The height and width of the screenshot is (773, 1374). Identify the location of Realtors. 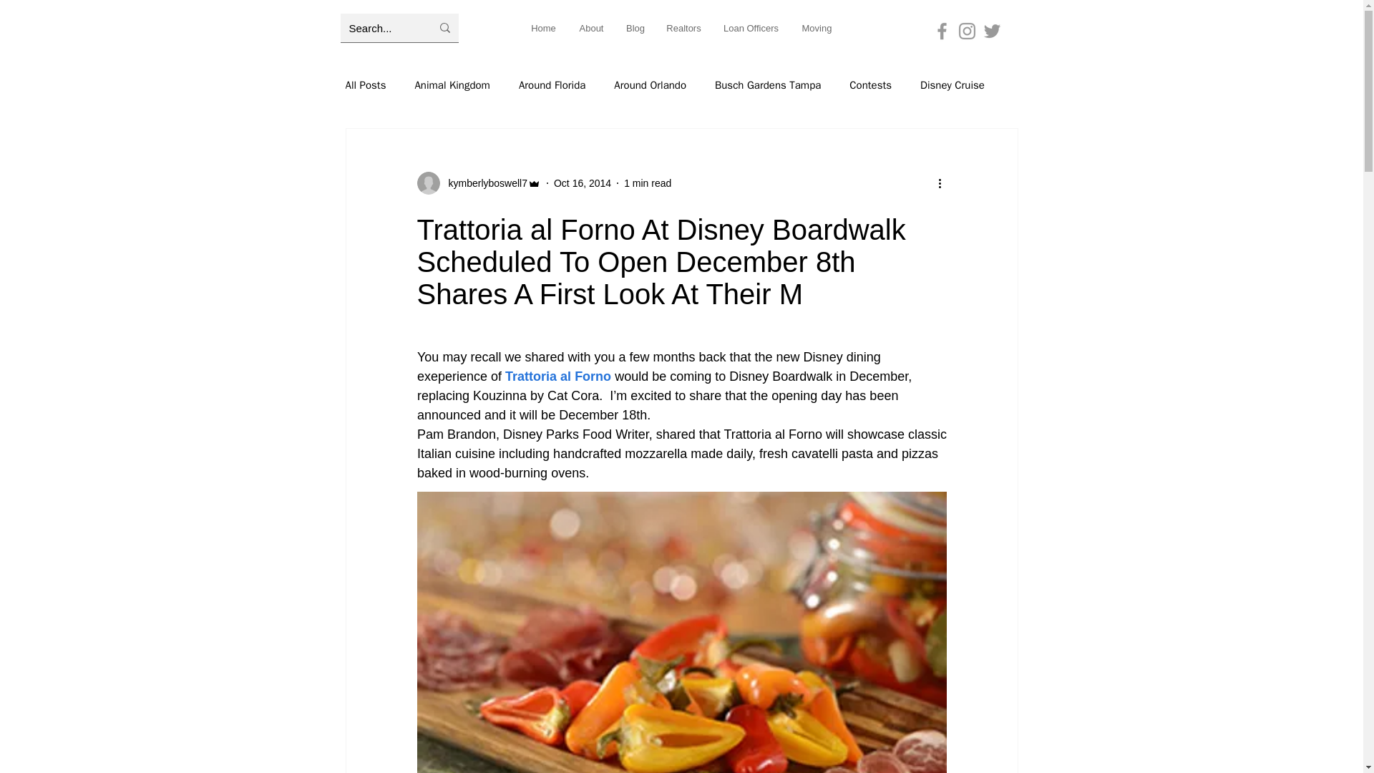
(683, 28).